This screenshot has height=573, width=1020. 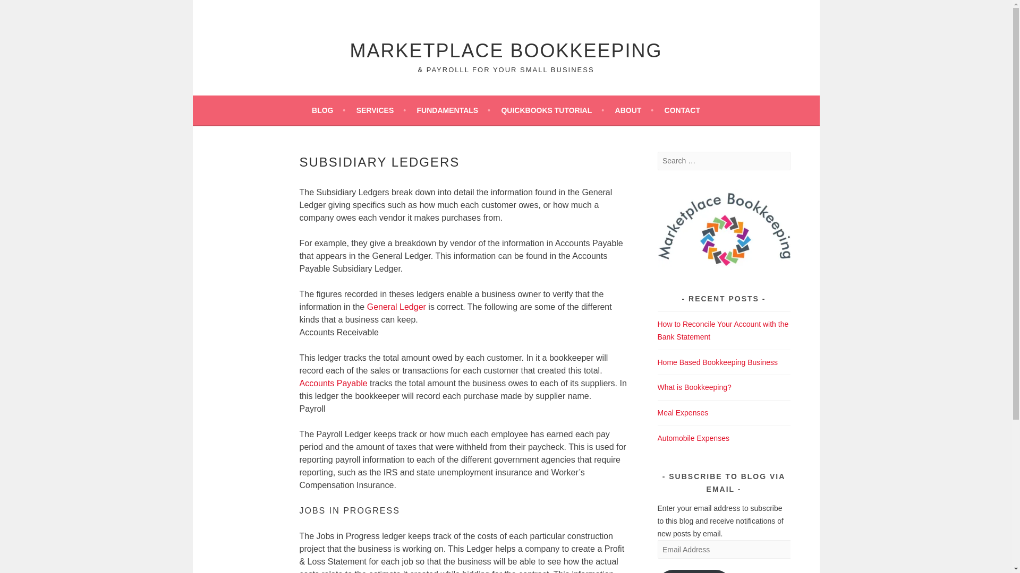 I want to click on Home Based Bookkeeping Business, so click(x=717, y=362).